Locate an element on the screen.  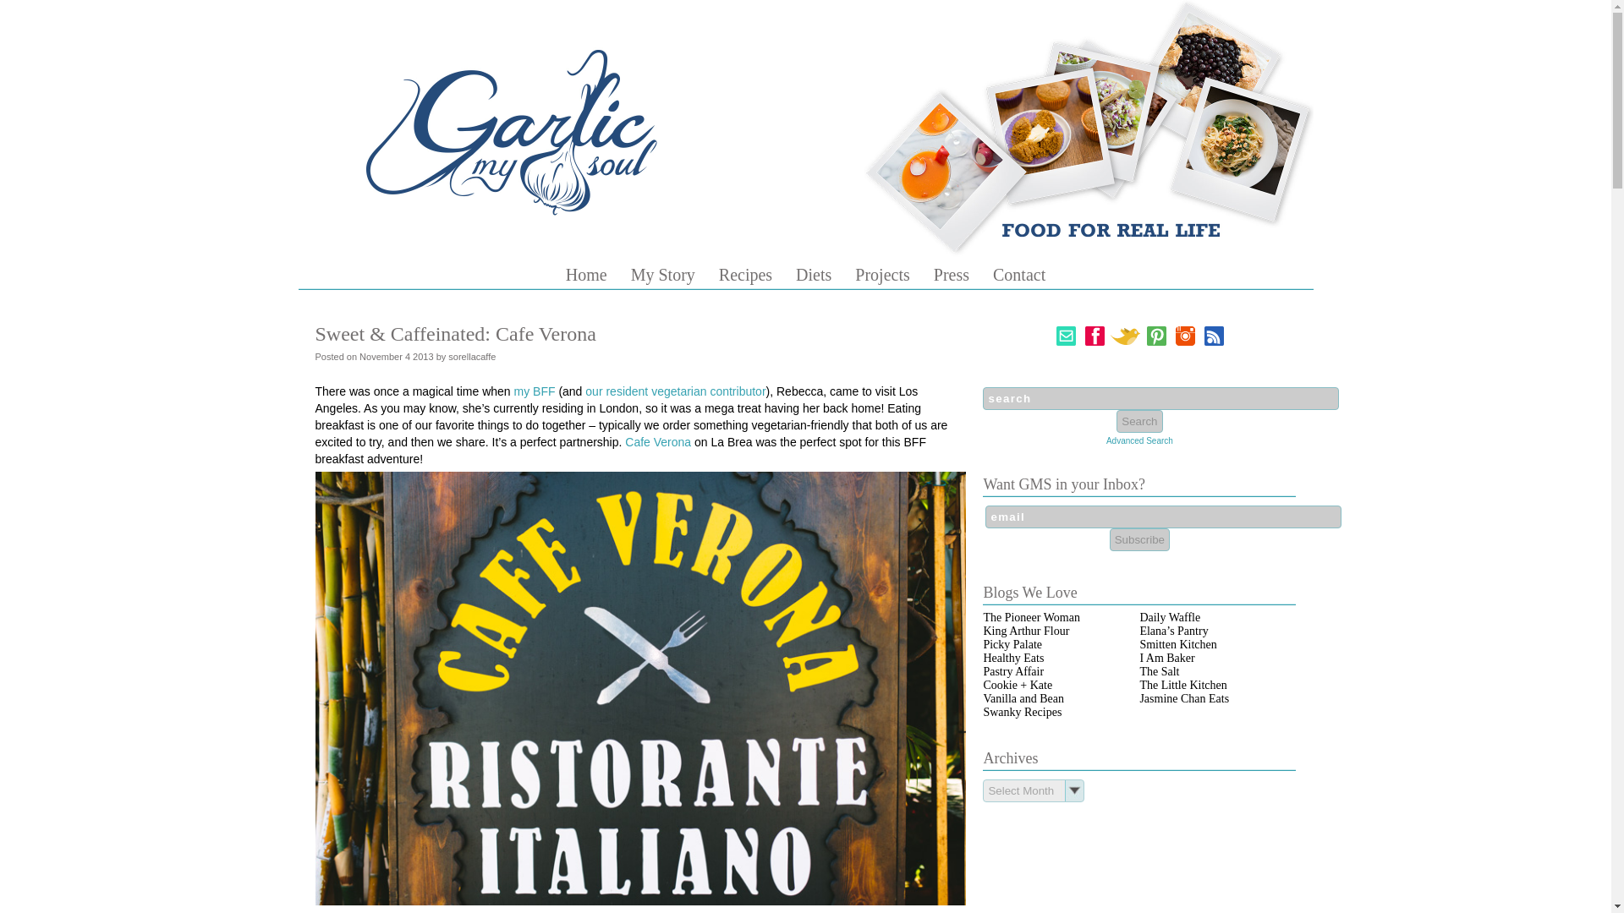
2013 is located at coordinates (423, 356).